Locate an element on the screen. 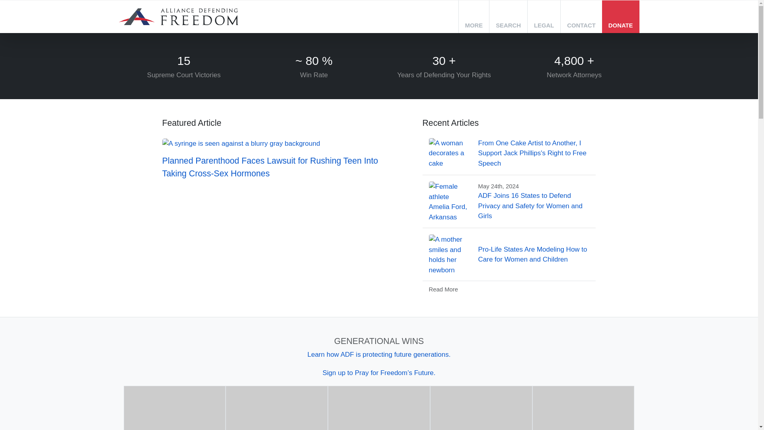 The width and height of the screenshot is (764, 430). DONATE is located at coordinates (621, 17).